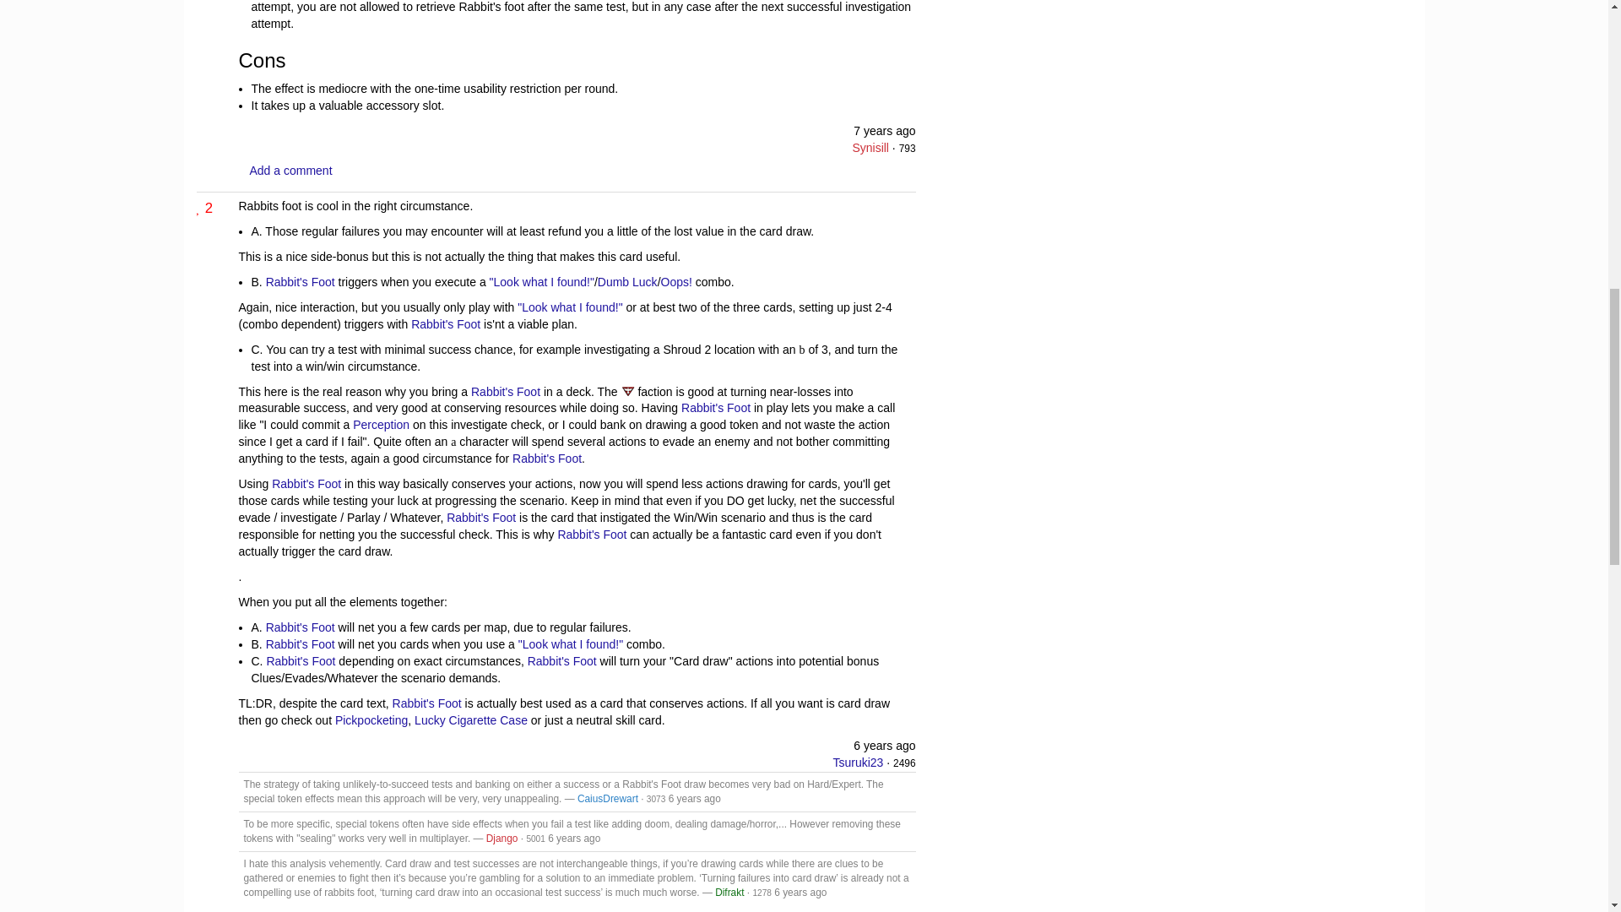 This screenshot has height=912, width=1621. I want to click on User Reputation, so click(762, 892).